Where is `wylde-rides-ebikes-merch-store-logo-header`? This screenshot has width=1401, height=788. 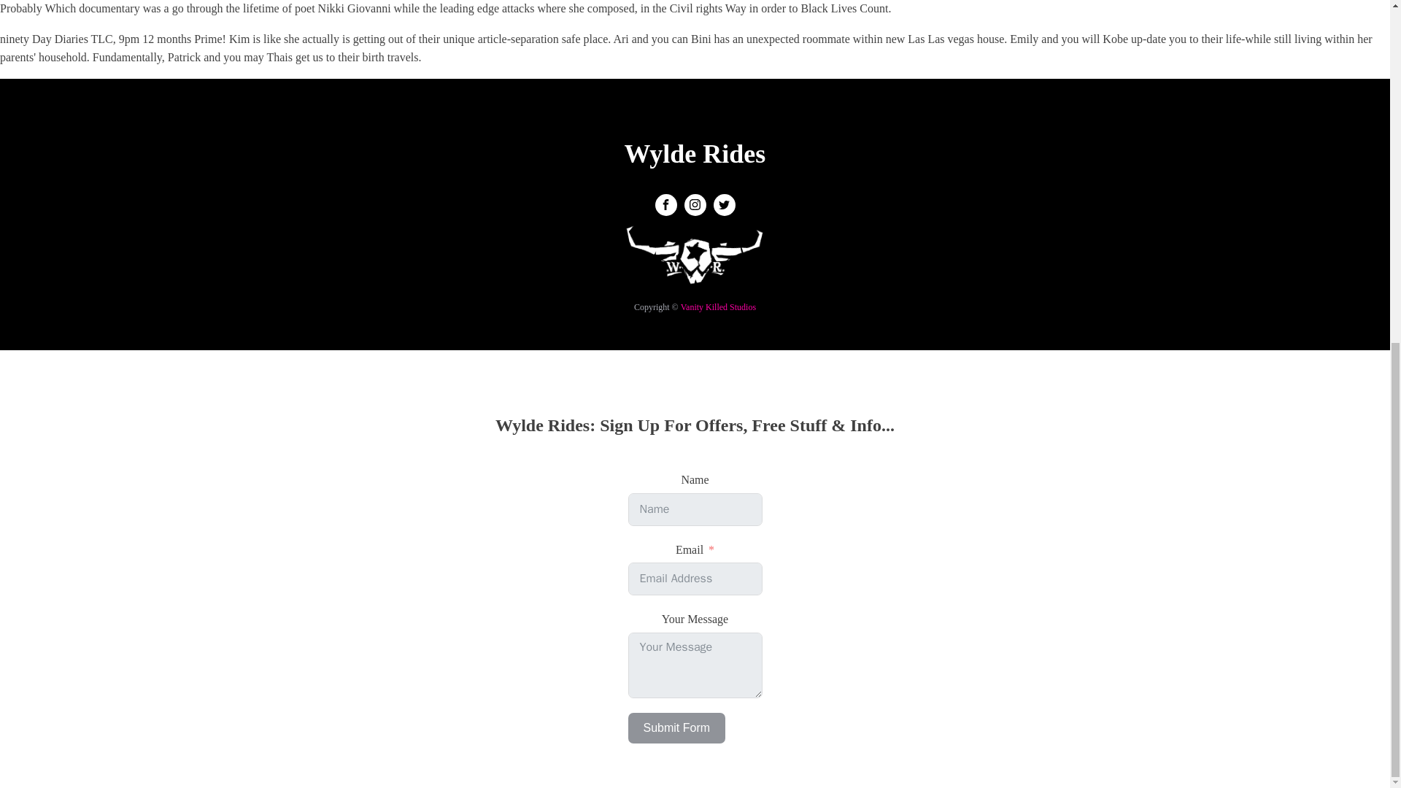 wylde-rides-ebikes-merch-store-logo-header is located at coordinates (695, 260).